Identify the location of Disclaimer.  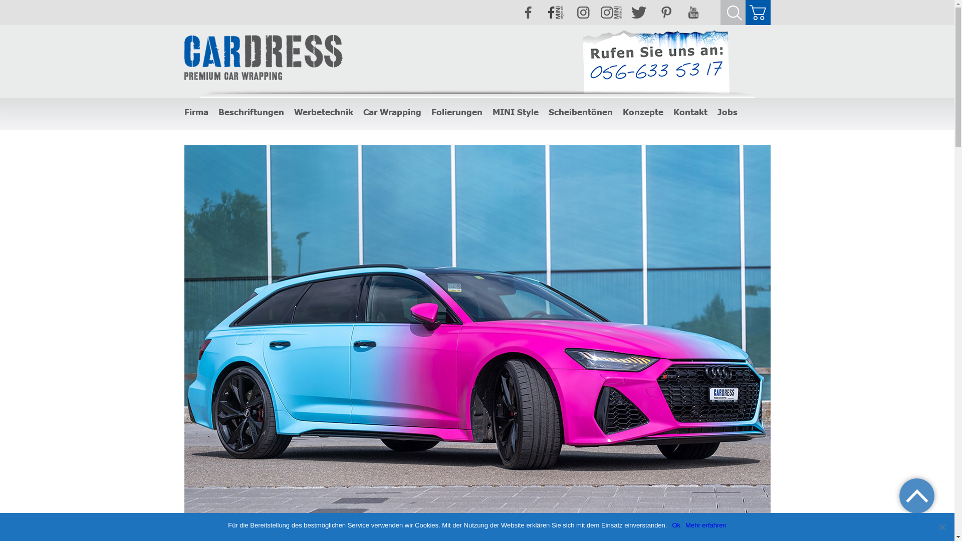
(200, 126).